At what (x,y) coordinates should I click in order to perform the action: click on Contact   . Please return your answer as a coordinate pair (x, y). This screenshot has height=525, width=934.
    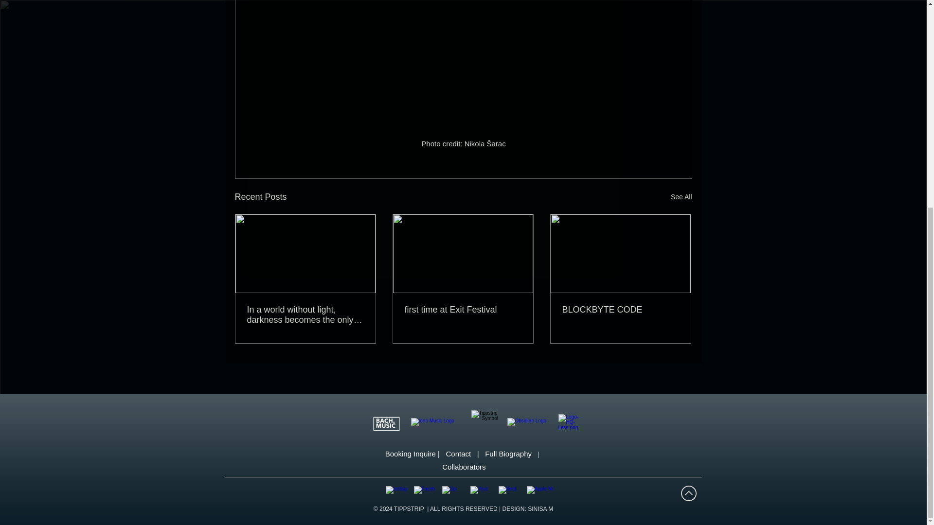
    Looking at the image, I should click on (462, 453).